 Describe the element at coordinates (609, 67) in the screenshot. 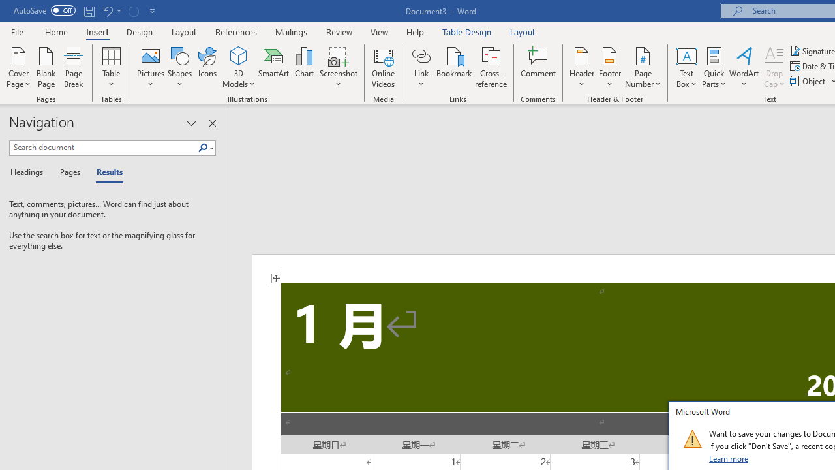

I see `Footer` at that location.